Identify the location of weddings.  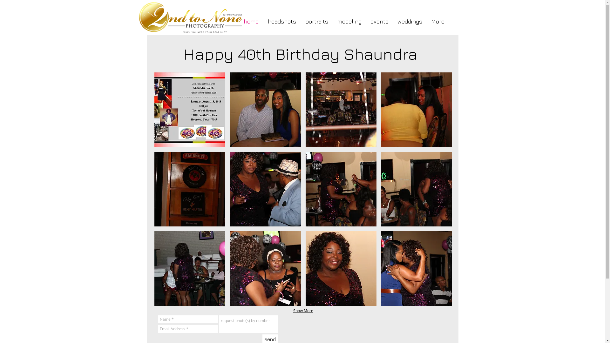
(410, 22).